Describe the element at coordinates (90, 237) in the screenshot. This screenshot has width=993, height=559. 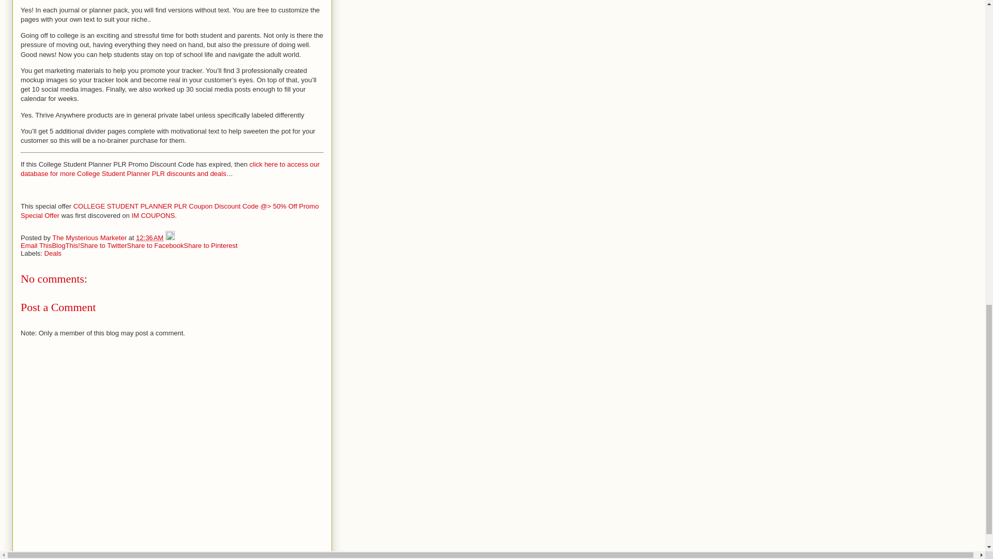
I see `The Mysterious Marketer` at that location.